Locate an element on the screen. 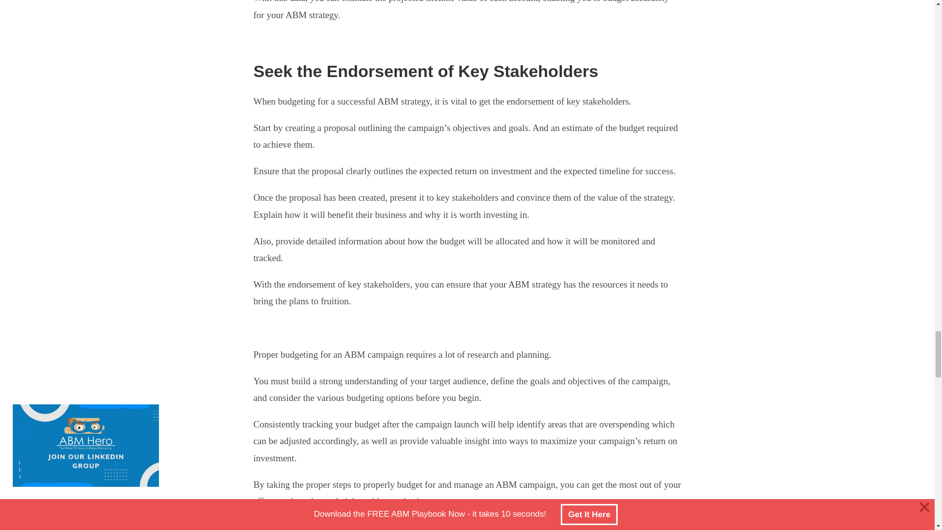 This screenshot has width=942, height=530. ABM STRATEGY BUDGET is located at coordinates (309, 528).